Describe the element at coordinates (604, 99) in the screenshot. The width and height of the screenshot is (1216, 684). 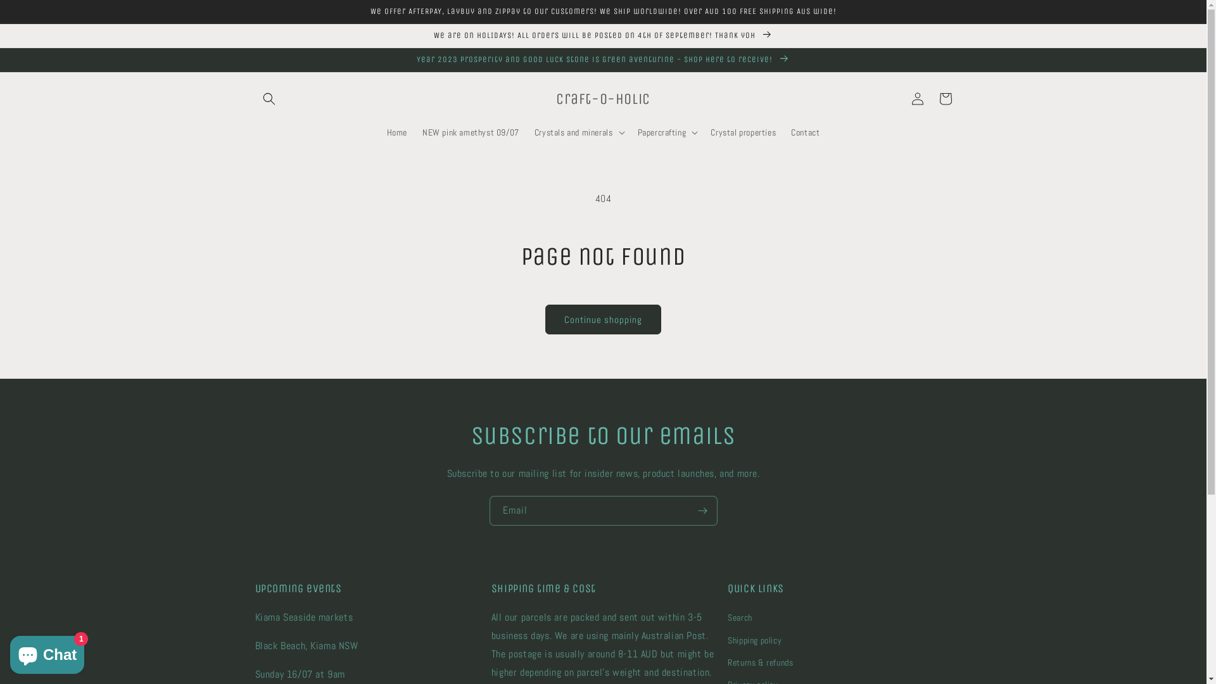
I see `Craft-O-Holic` at that location.